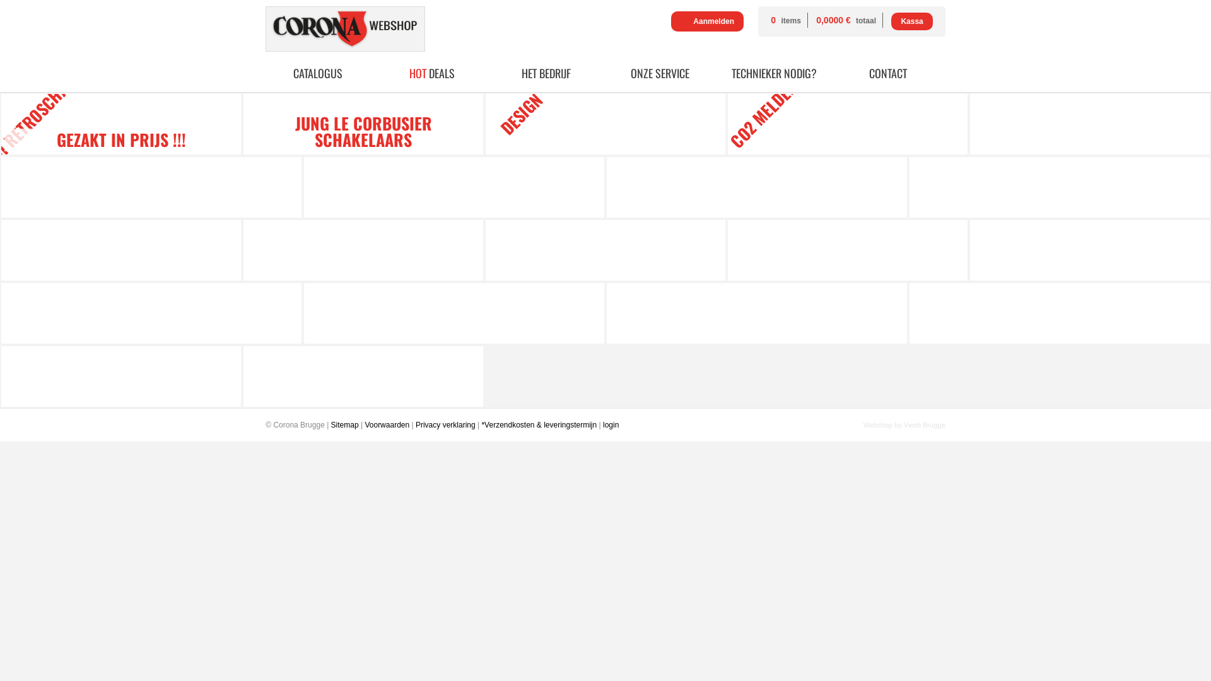 The image size is (1211, 681). Describe the element at coordinates (454, 187) in the screenshot. I see `Ginger 32 Eik Dimbaar Marset` at that location.